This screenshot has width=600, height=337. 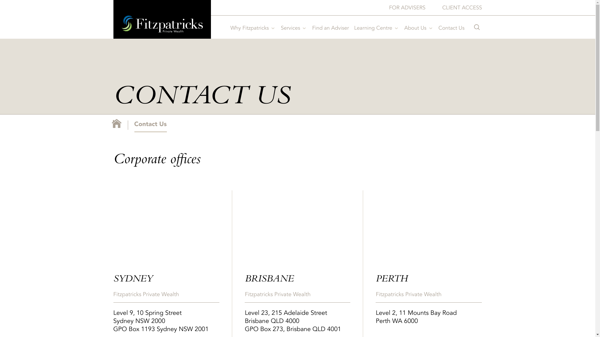 I want to click on Find an Adviser, so click(x=331, y=27).